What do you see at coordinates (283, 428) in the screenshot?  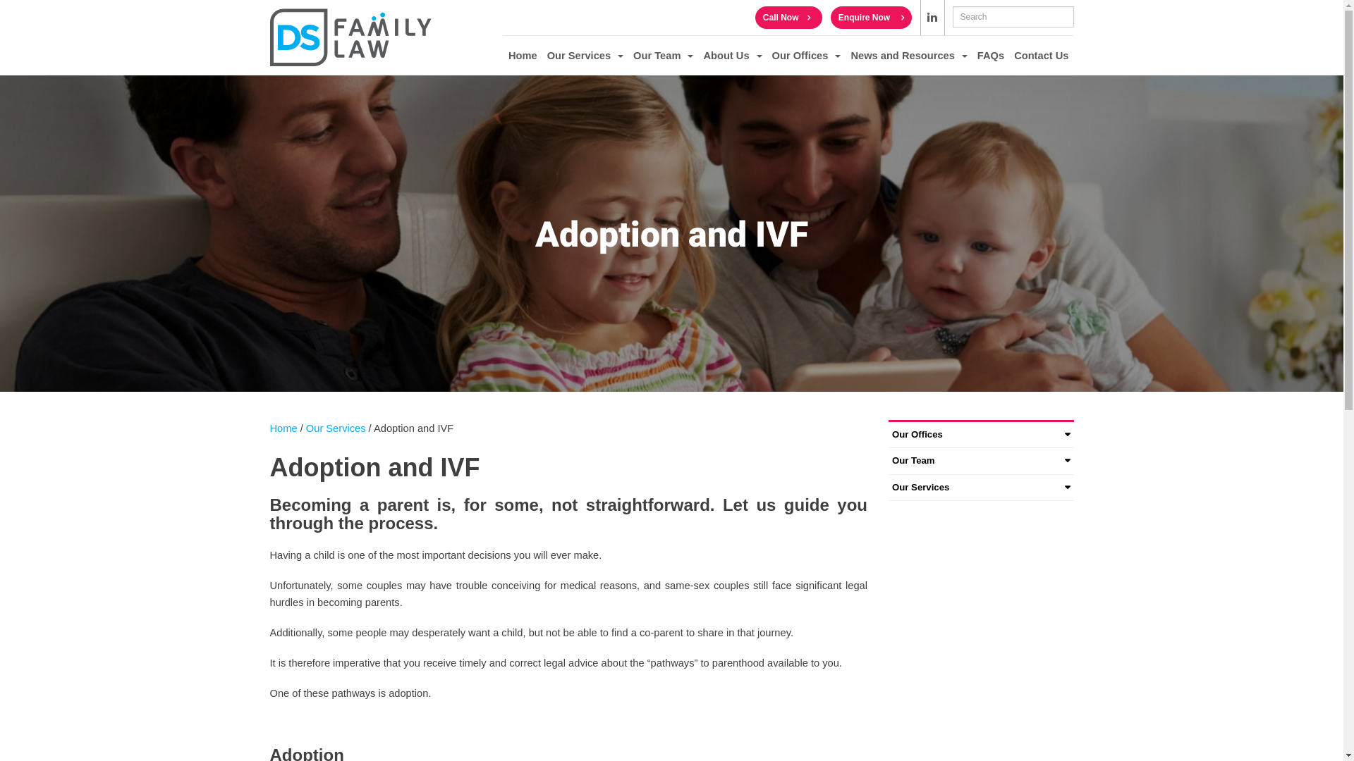 I see `Home` at bounding box center [283, 428].